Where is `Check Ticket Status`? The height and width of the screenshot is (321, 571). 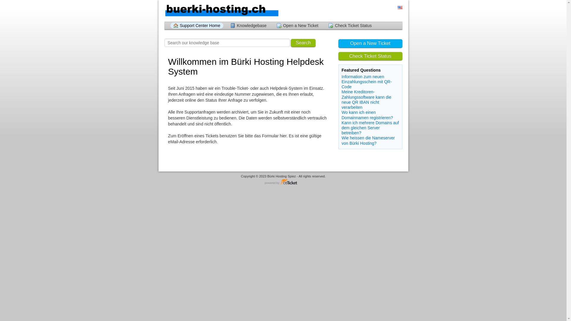 Check Ticket Status is located at coordinates (371, 56).